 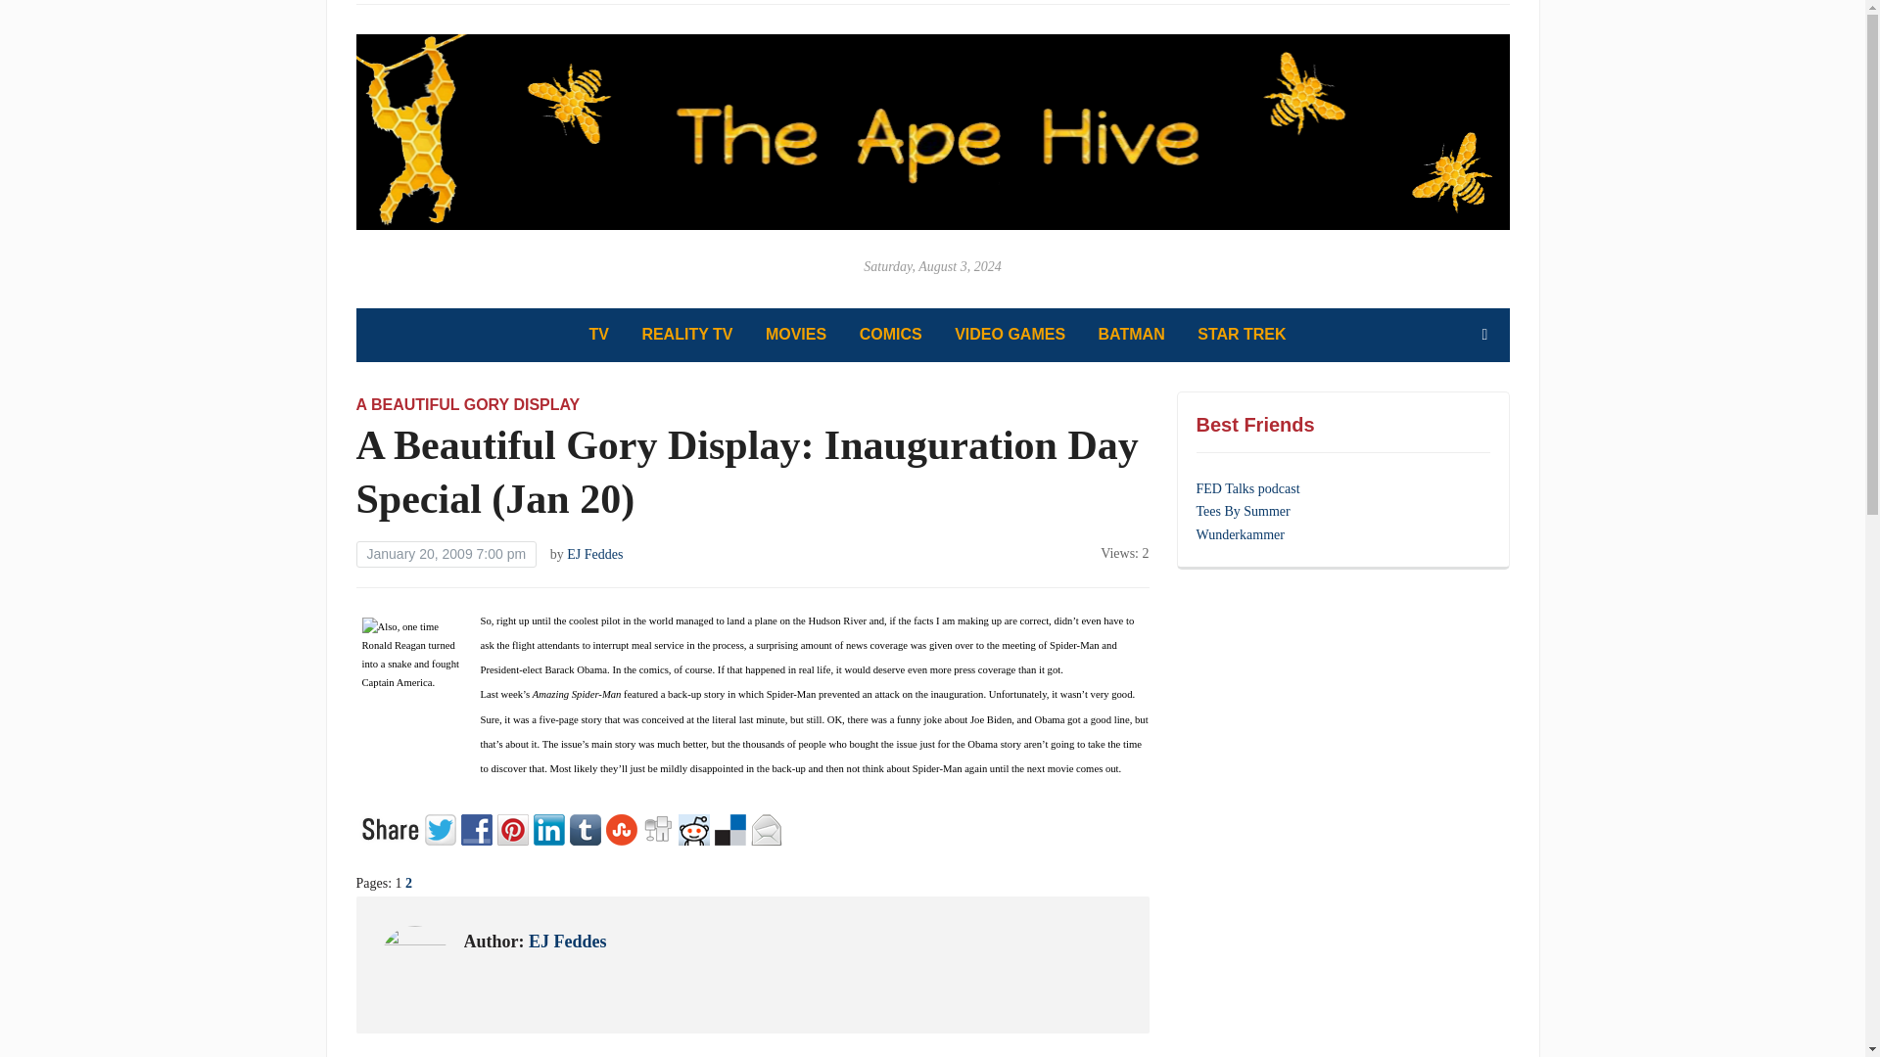 I want to click on MOVIES, so click(x=795, y=335).